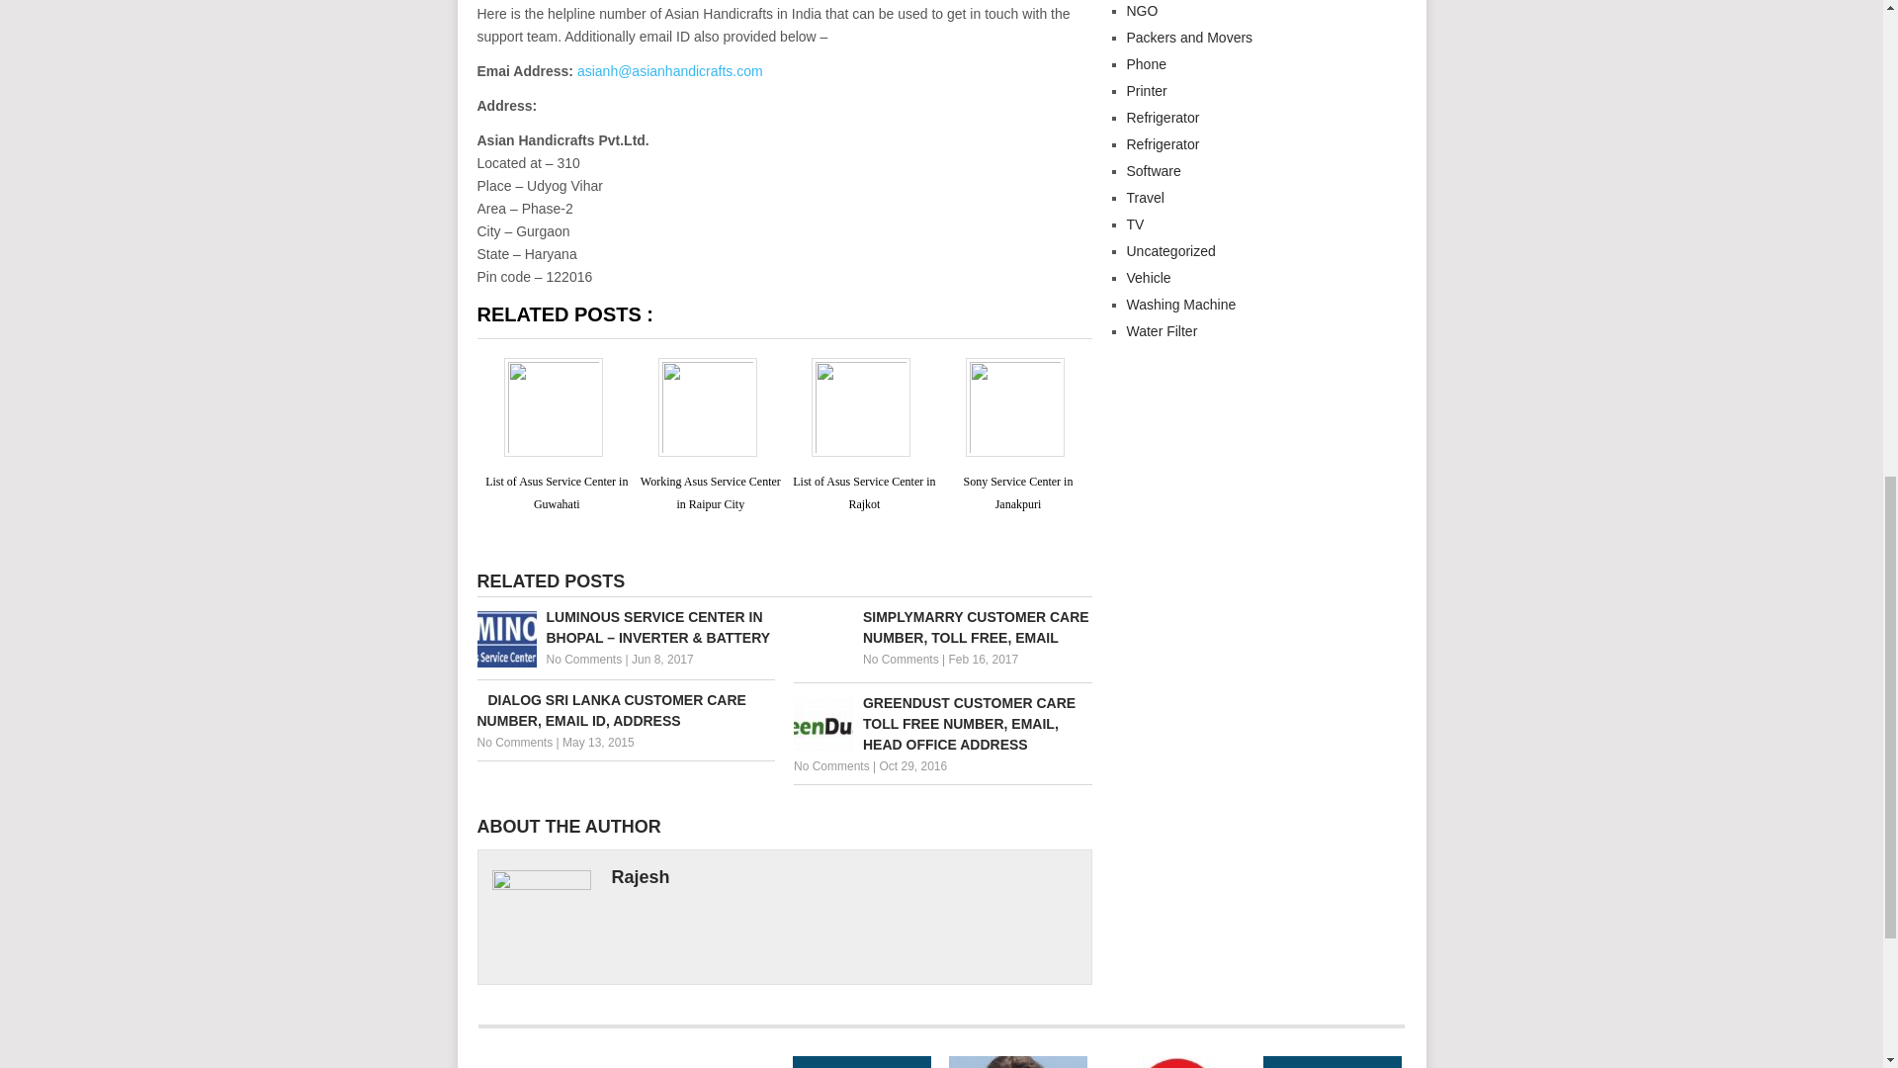 The width and height of the screenshot is (1898, 1068). I want to click on No Comments, so click(902, 659).